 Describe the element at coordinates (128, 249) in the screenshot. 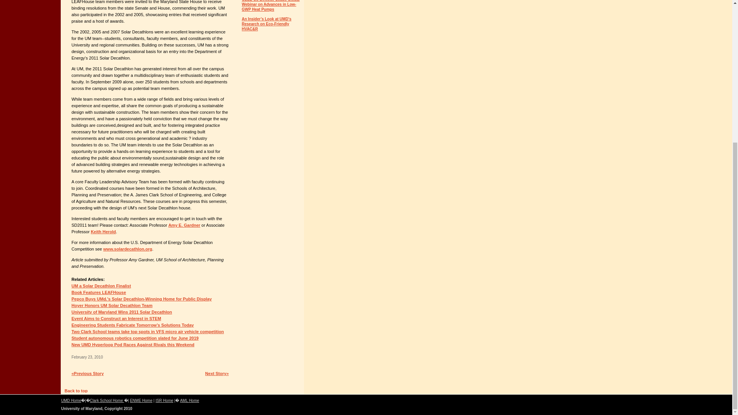

I see `www.solardecathlon.org` at that location.